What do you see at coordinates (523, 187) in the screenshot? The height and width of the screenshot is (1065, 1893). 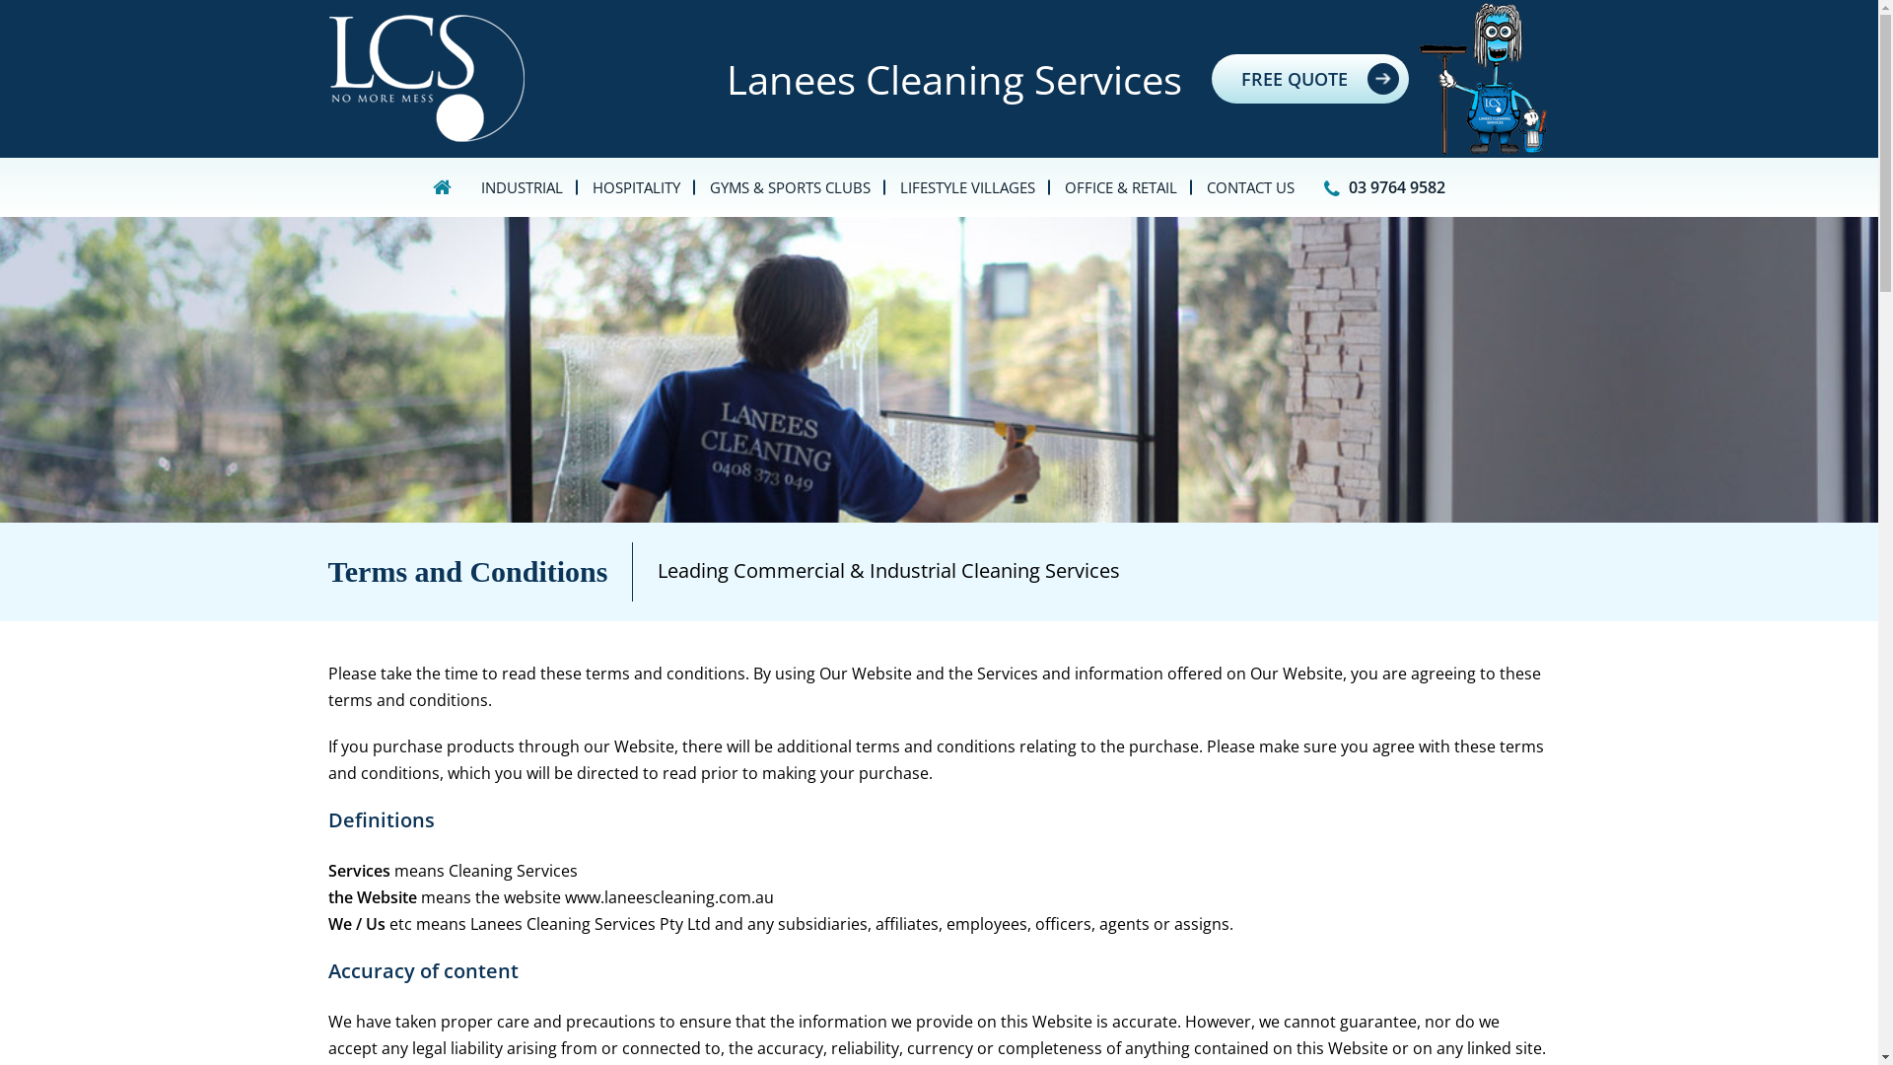 I see `INDUSTRIAL` at bounding box center [523, 187].